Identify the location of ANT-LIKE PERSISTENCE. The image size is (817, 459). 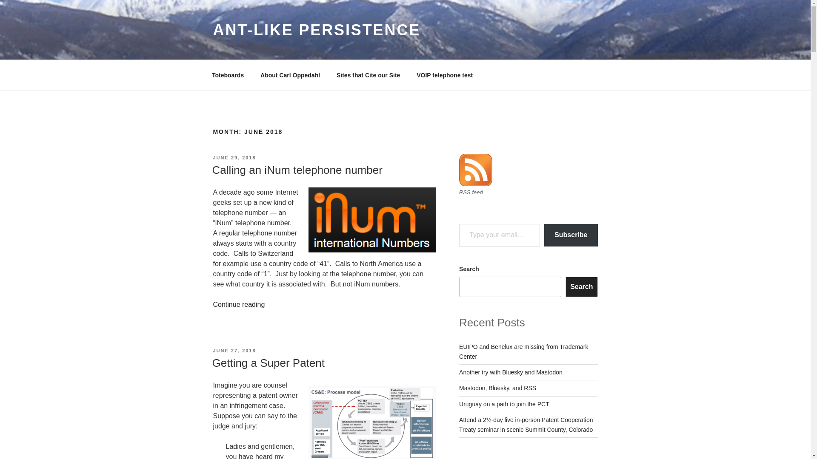
(317, 30).